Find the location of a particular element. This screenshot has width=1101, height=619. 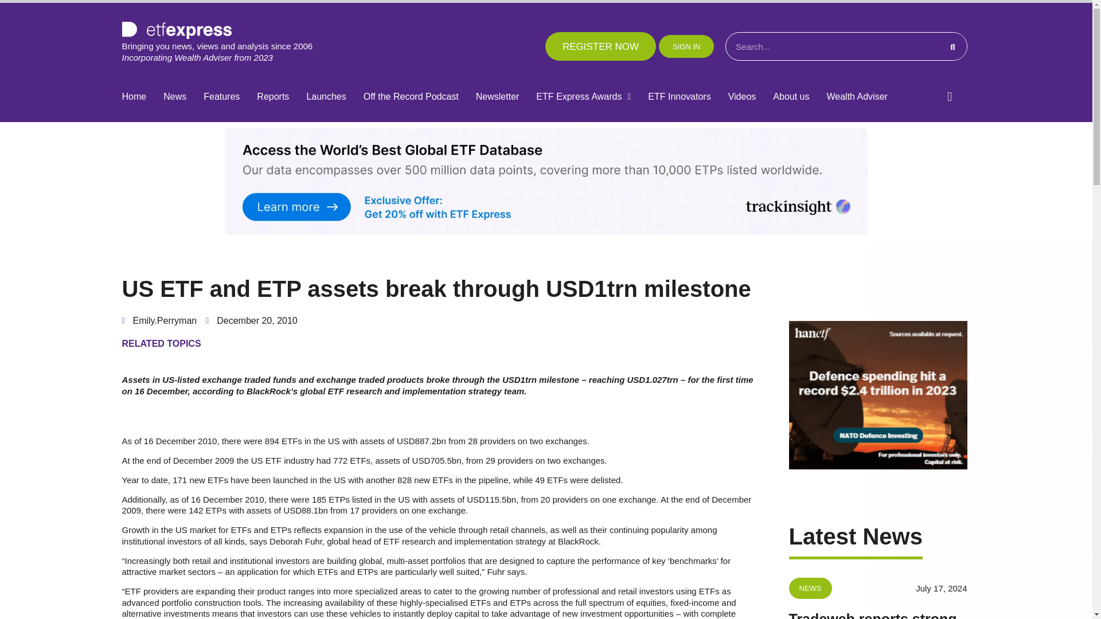

Features is located at coordinates (221, 97).